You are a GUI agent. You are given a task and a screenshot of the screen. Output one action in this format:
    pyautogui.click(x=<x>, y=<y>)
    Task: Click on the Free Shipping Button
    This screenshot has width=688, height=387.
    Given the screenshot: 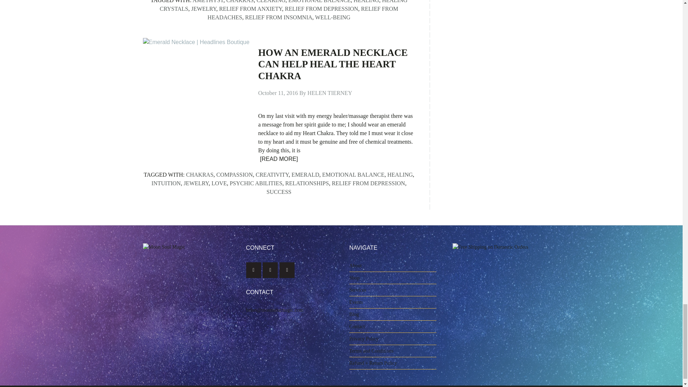 What is the action you would take?
    pyautogui.click(x=496, y=287)
    